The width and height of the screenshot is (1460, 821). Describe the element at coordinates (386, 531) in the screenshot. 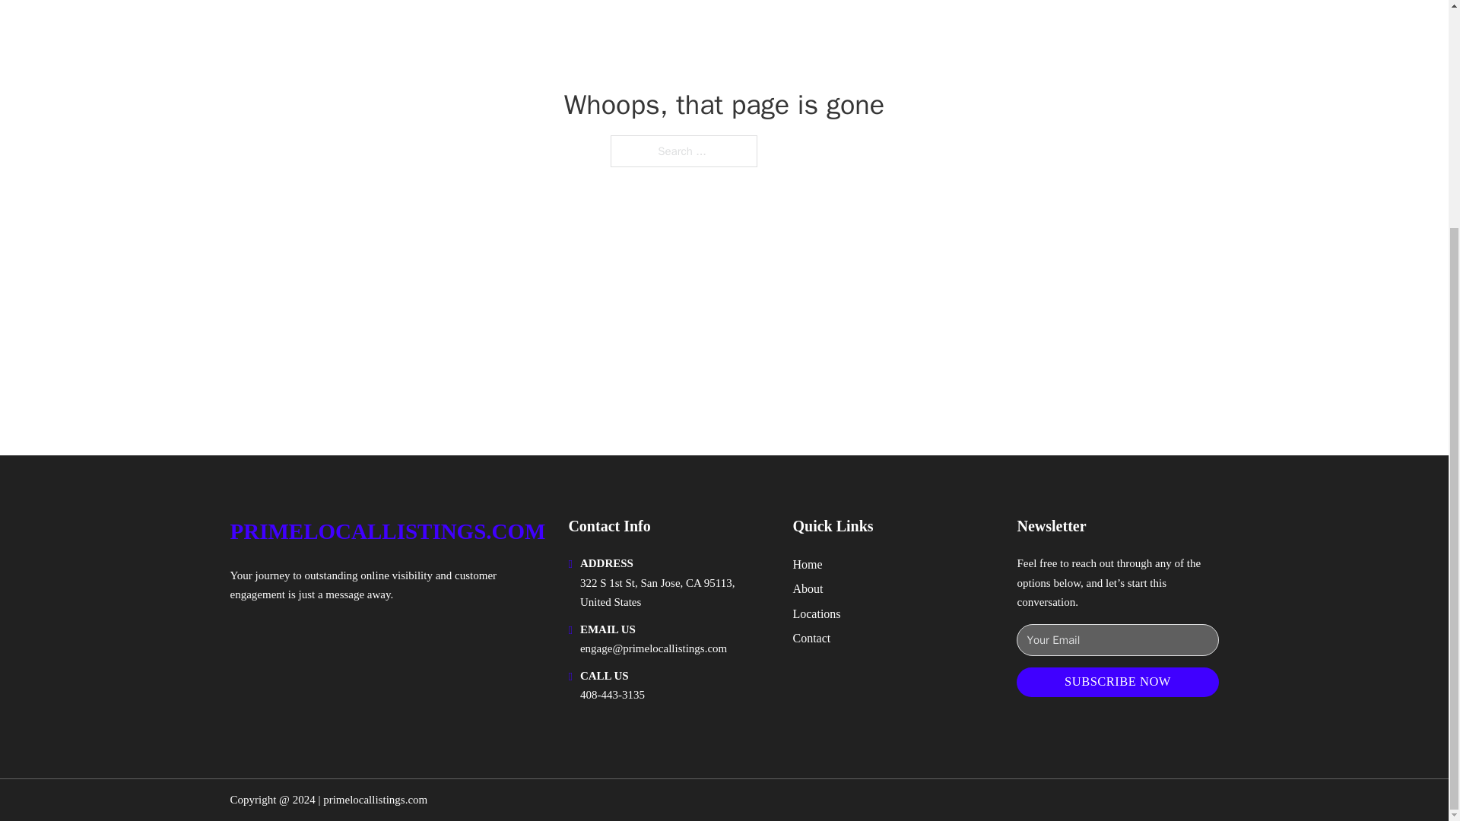

I see `PRIMELOCALLISTINGS.COM` at that location.